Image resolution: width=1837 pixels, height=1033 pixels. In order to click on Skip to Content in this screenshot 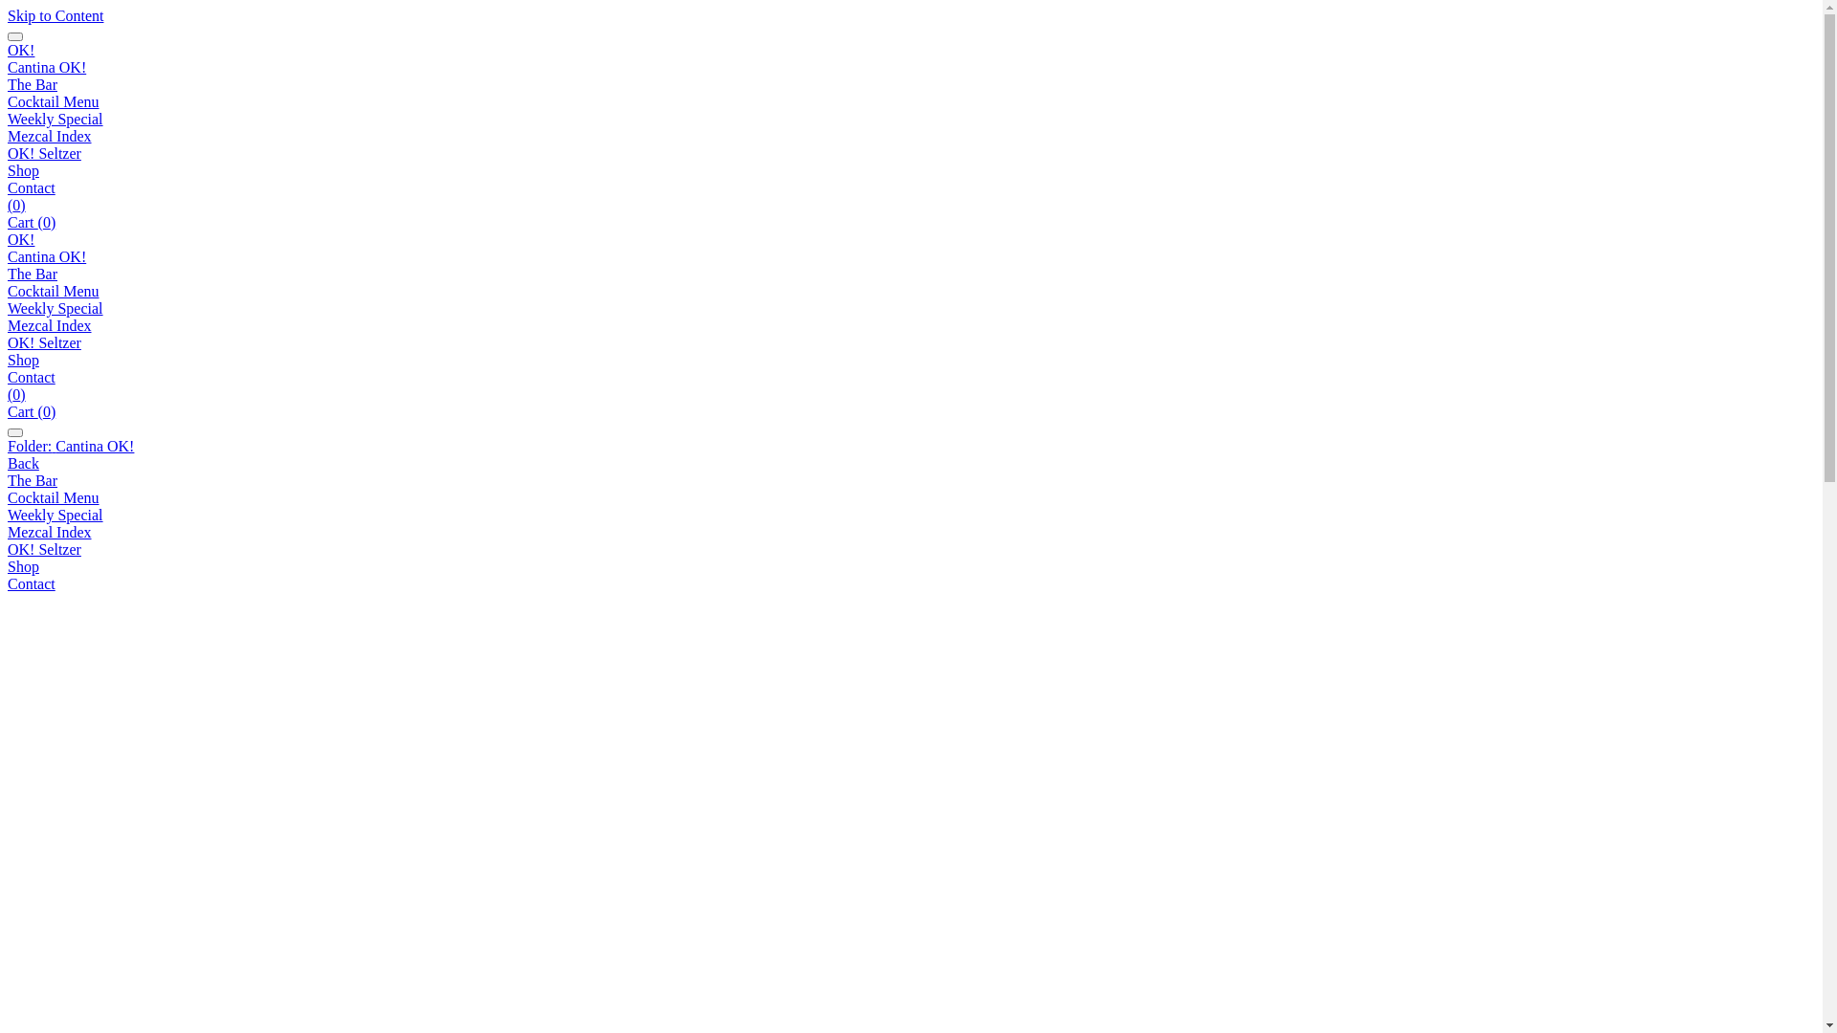, I will do `click(55, 15)`.